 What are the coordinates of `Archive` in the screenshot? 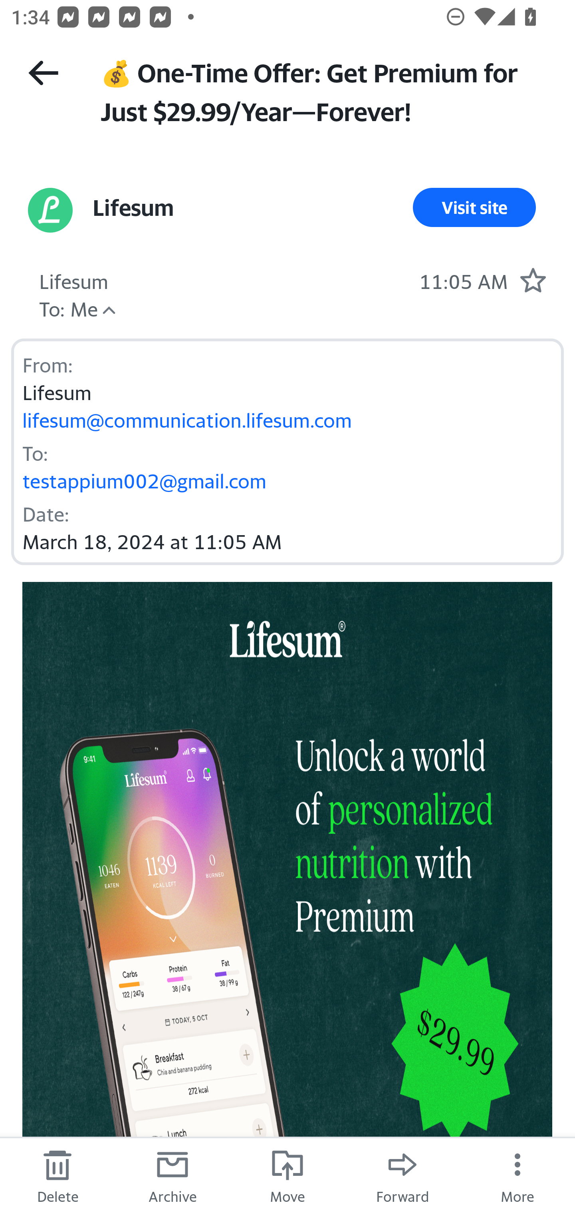 It's located at (172, 1176).